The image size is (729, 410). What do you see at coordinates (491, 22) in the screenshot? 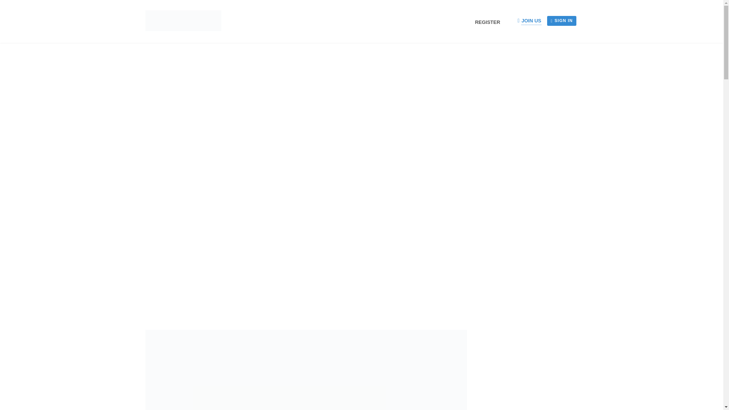
I see `REGISTER` at bounding box center [491, 22].